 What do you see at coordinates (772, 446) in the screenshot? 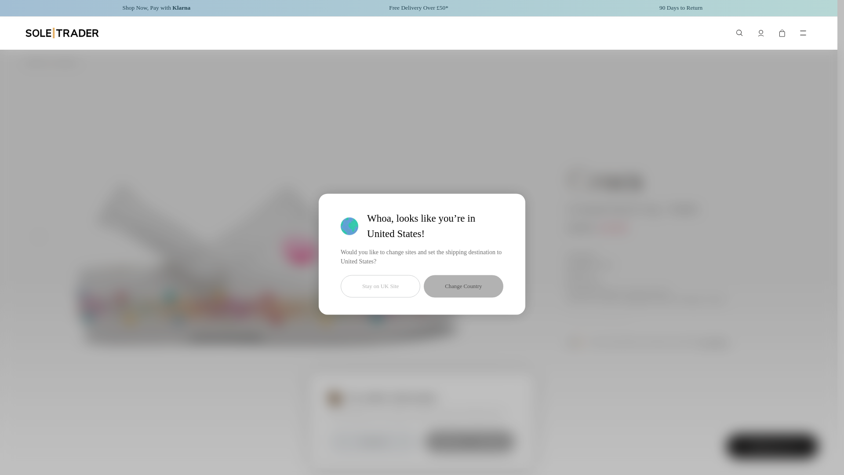
I see `Select size` at bounding box center [772, 446].